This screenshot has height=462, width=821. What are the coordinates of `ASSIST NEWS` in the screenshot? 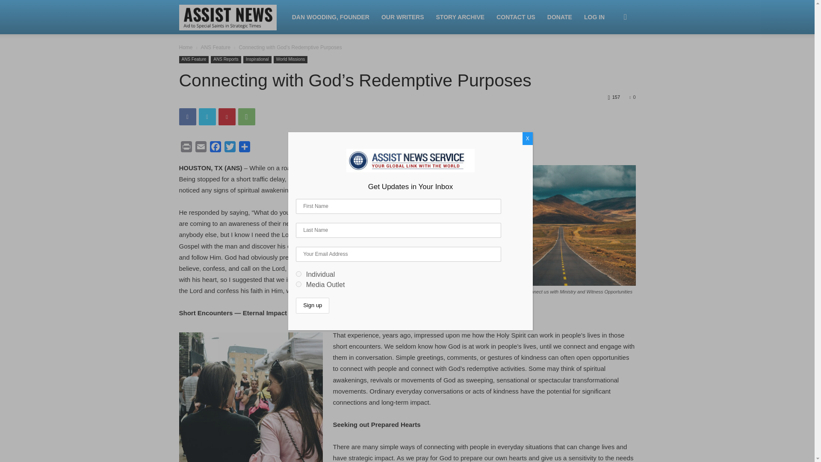 It's located at (232, 17).